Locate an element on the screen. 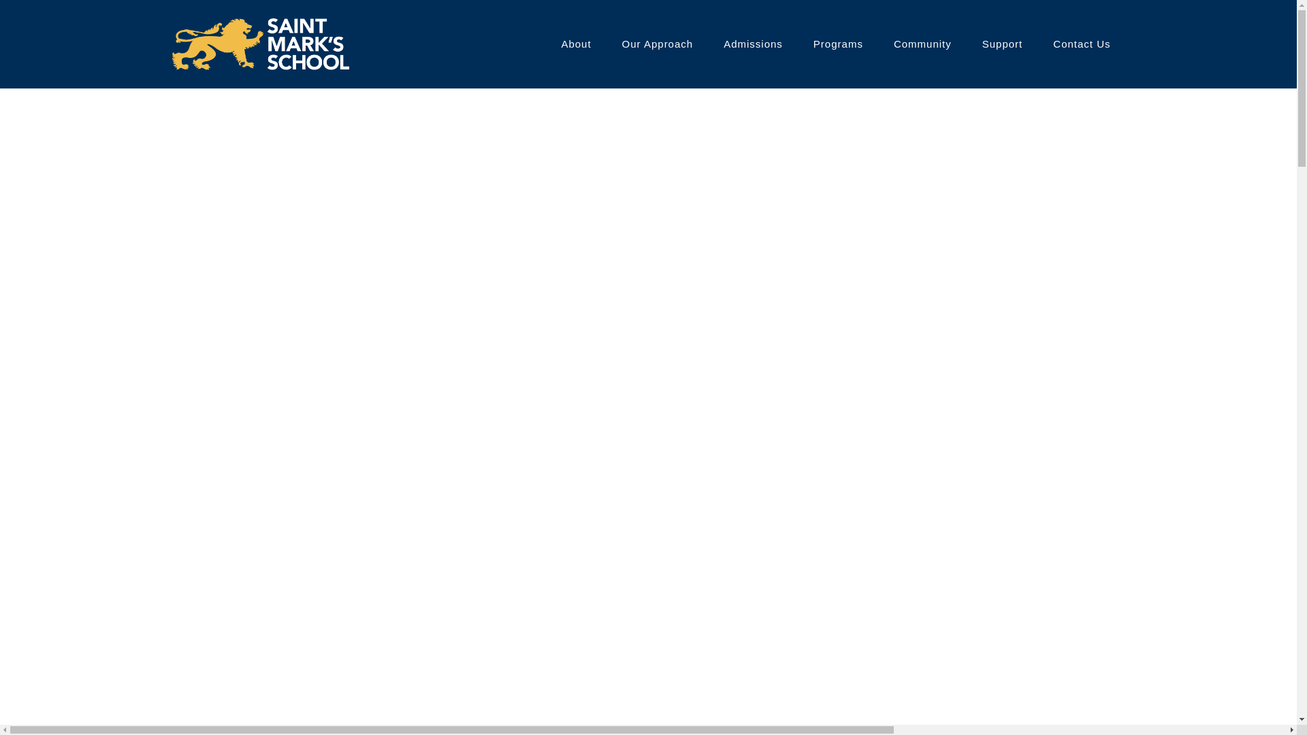  About is located at coordinates (576, 44).